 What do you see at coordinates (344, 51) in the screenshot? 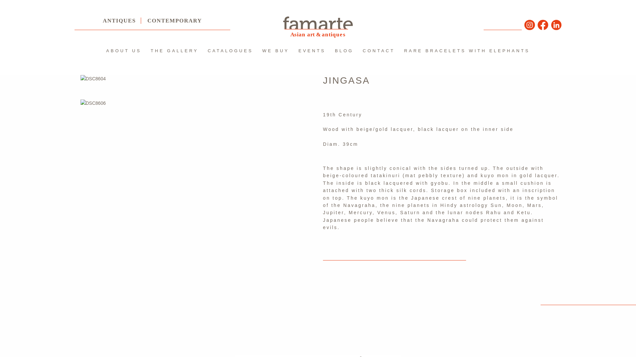
I see `BLOG` at bounding box center [344, 51].